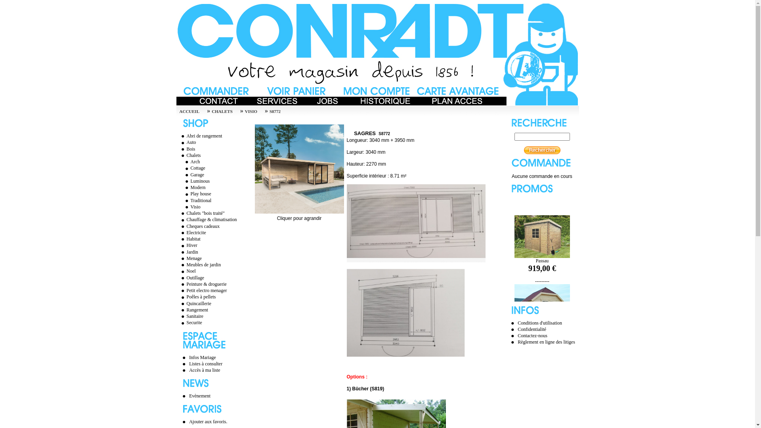 The image size is (761, 428). I want to click on Bois, so click(187, 148).